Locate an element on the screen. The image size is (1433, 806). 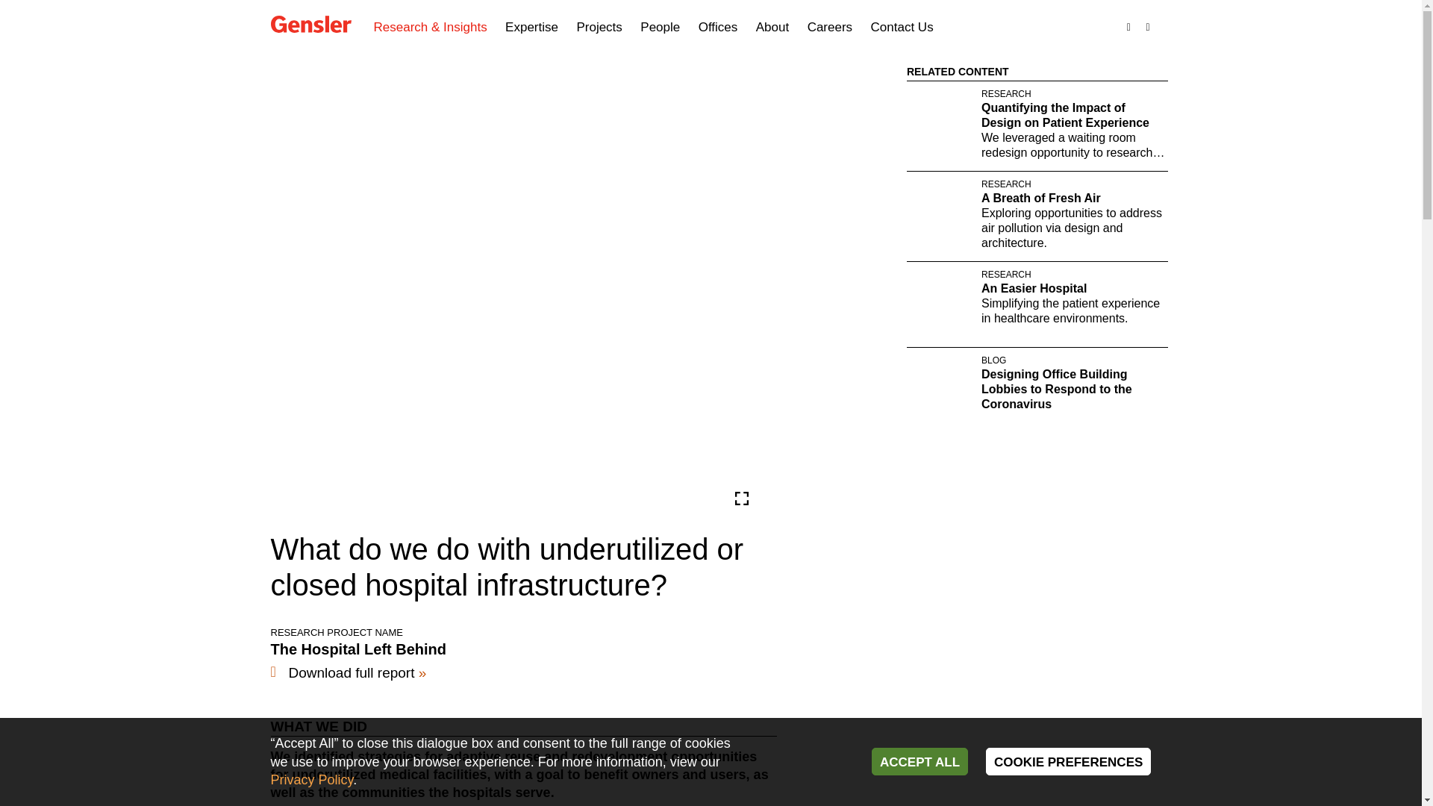
Gensler is located at coordinates (310, 25).